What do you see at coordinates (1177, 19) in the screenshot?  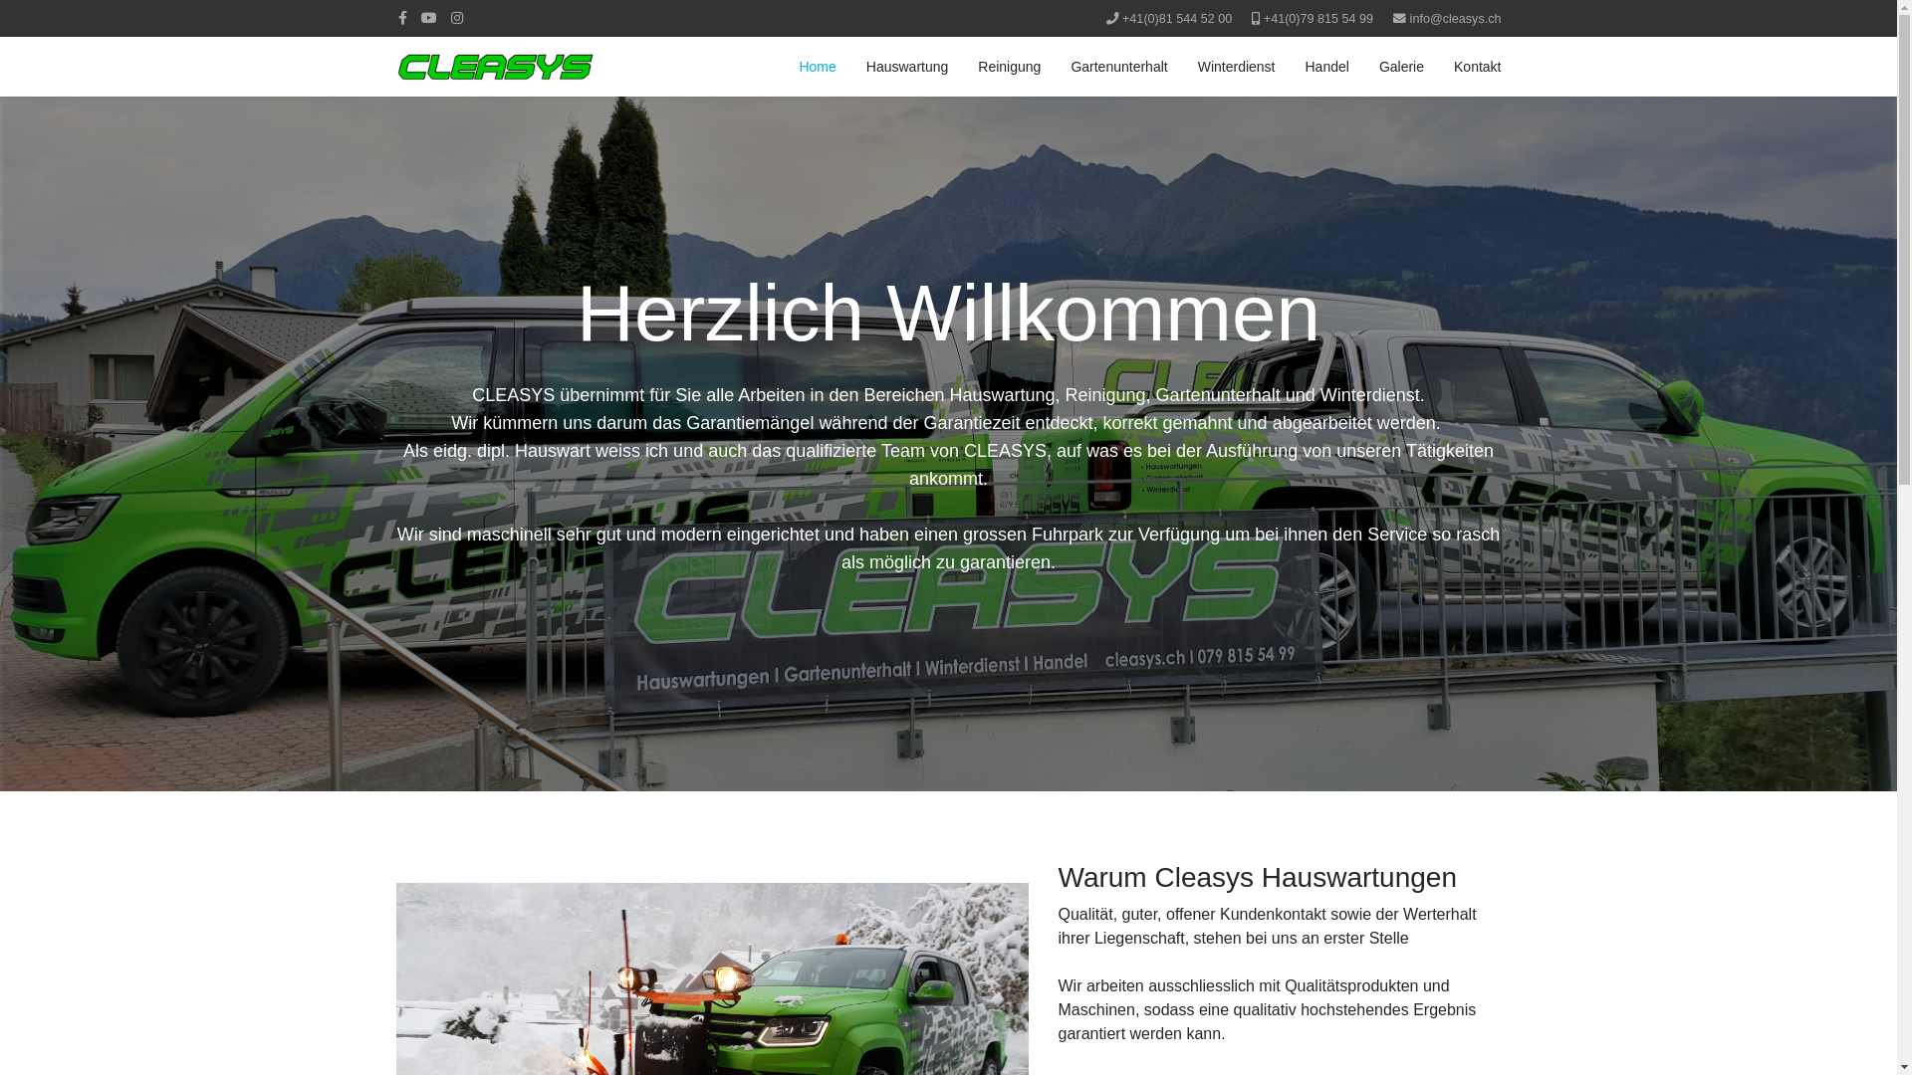 I see `+41(0)81 544 52 00` at bounding box center [1177, 19].